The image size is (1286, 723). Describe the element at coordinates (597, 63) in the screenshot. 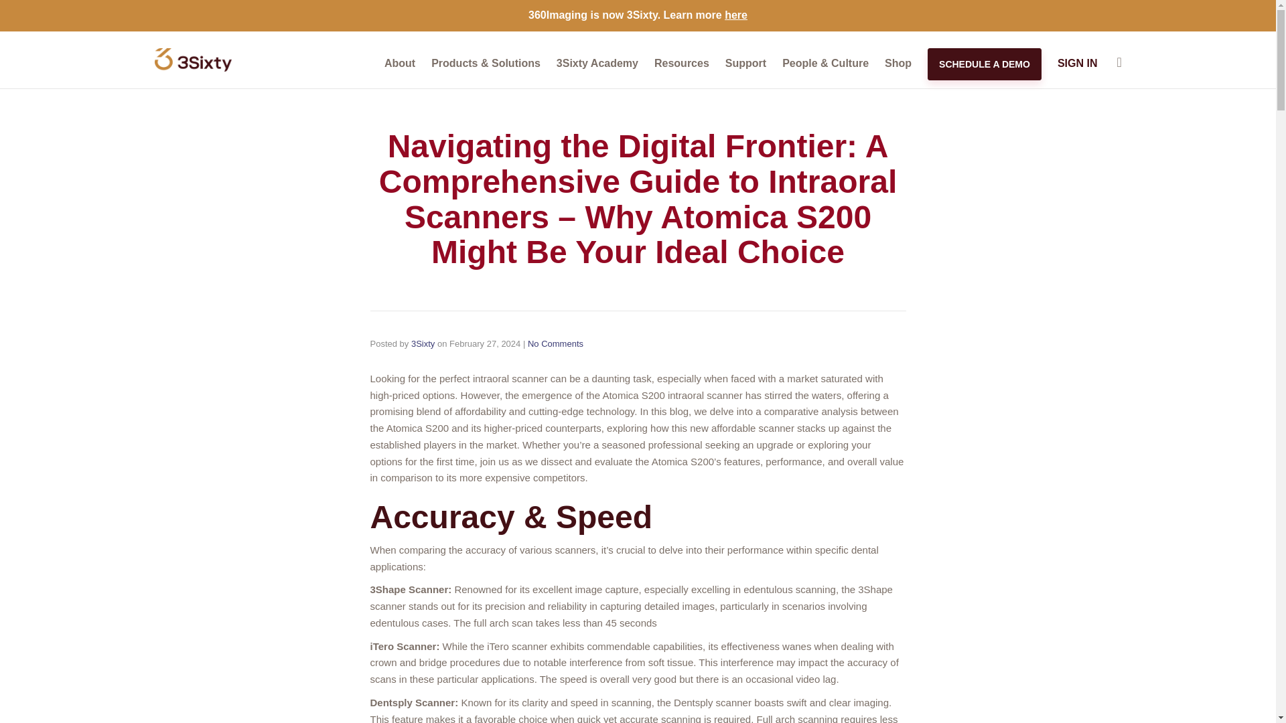

I see `3Sixty Academy` at that location.